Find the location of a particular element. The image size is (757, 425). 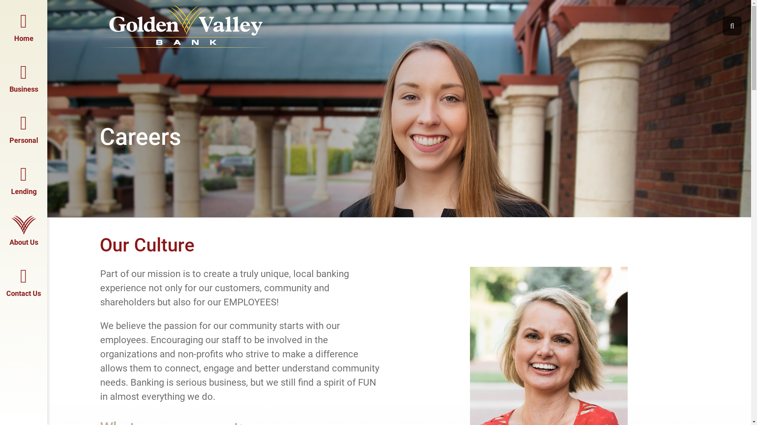

Contact Us is located at coordinates (24, 281).